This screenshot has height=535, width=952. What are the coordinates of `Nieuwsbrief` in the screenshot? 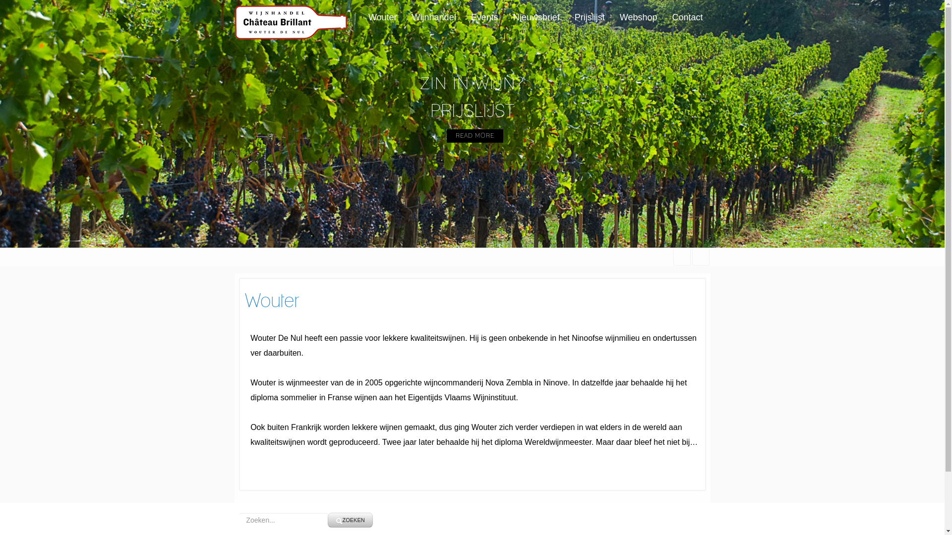 It's located at (536, 18).